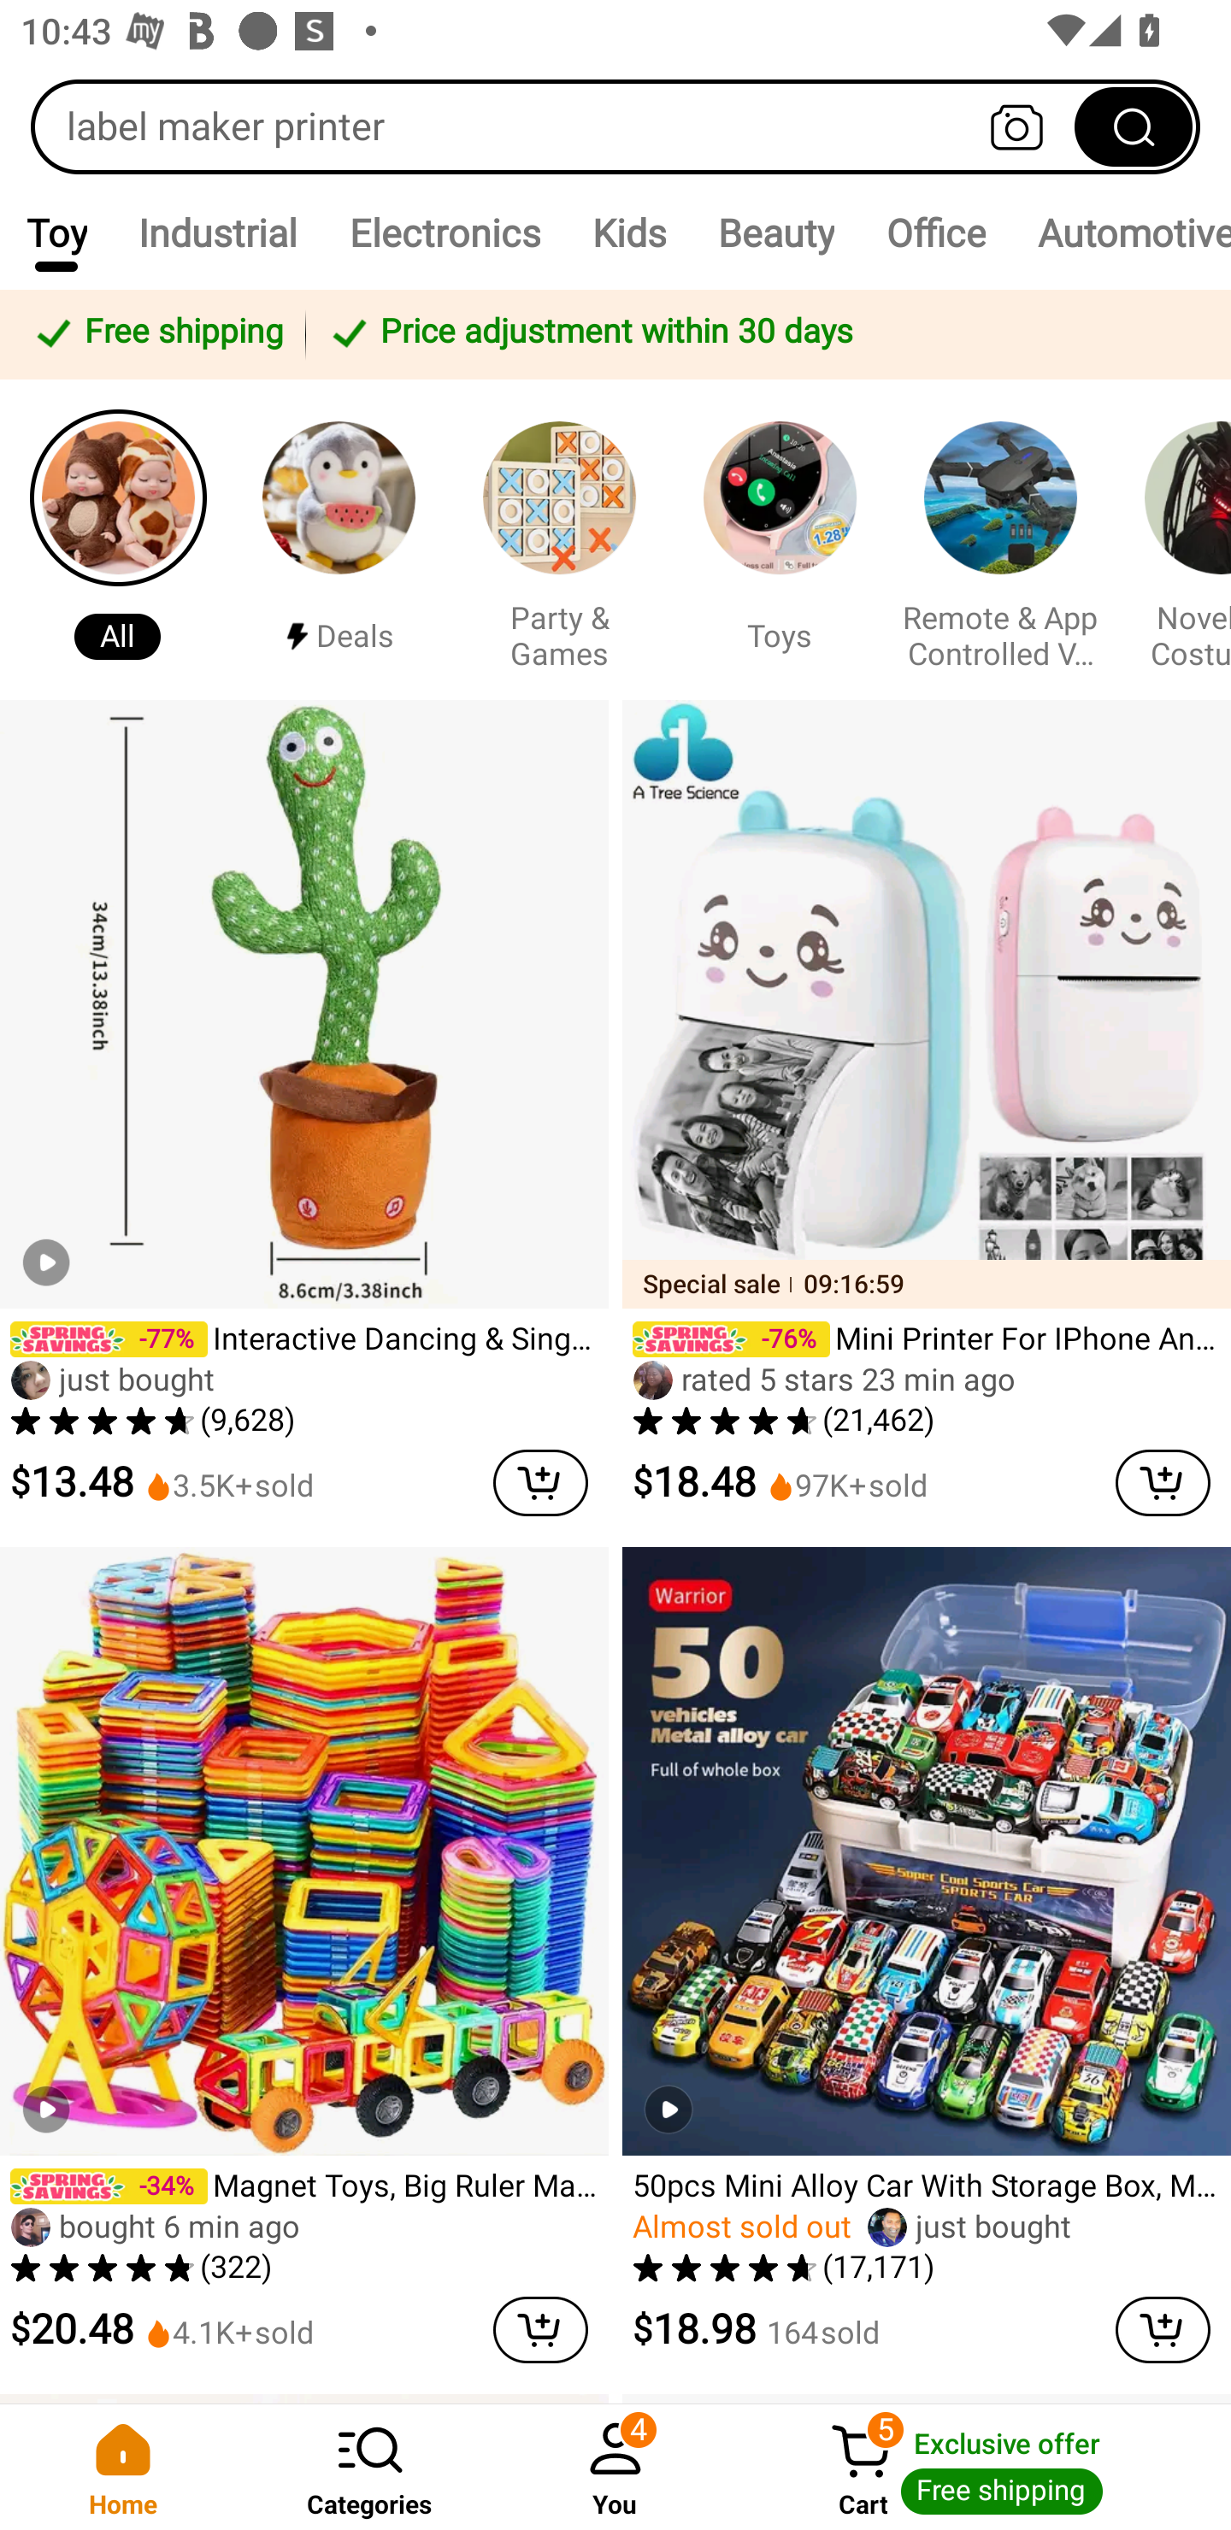 Image resolution: width=1231 pixels, height=2530 pixels. What do you see at coordinates (1000, 538) in the screenshot?
I see `Remote & App Controlled Vehicles & Parts` at bounding box center [1000, 538].